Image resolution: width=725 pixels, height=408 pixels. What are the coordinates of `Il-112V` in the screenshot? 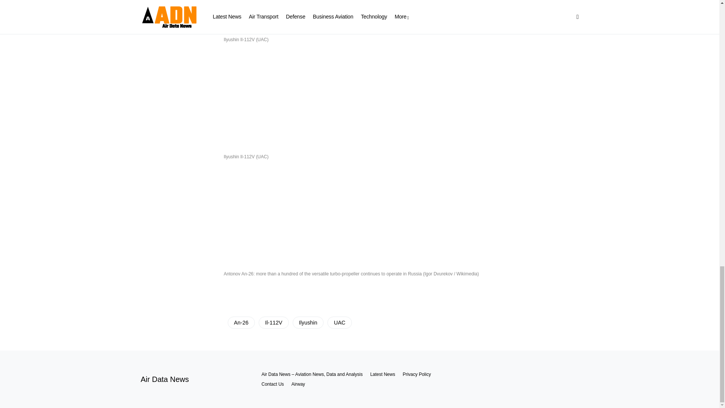 It's located at (273, 323).